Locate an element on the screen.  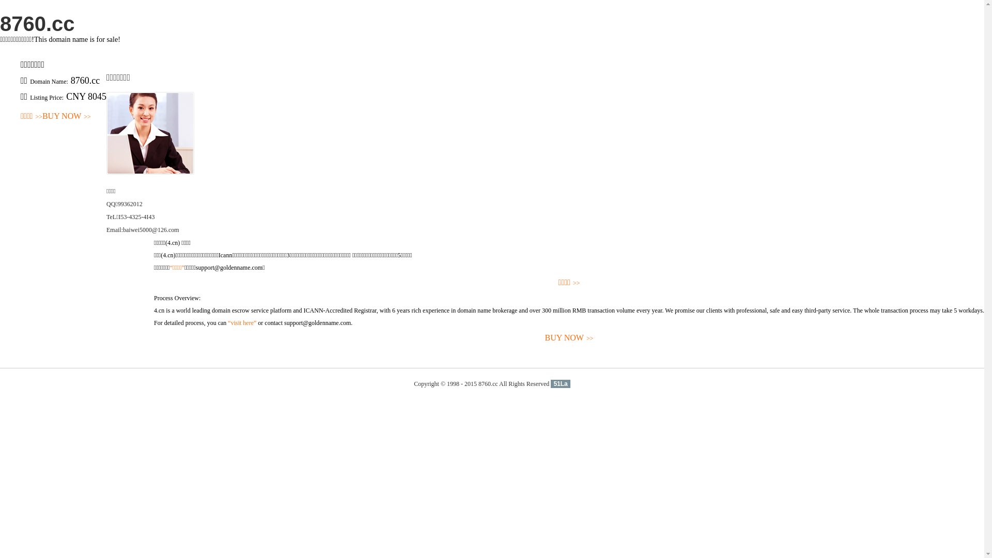
BUY NOW>> is located at coordinates (67, 117).